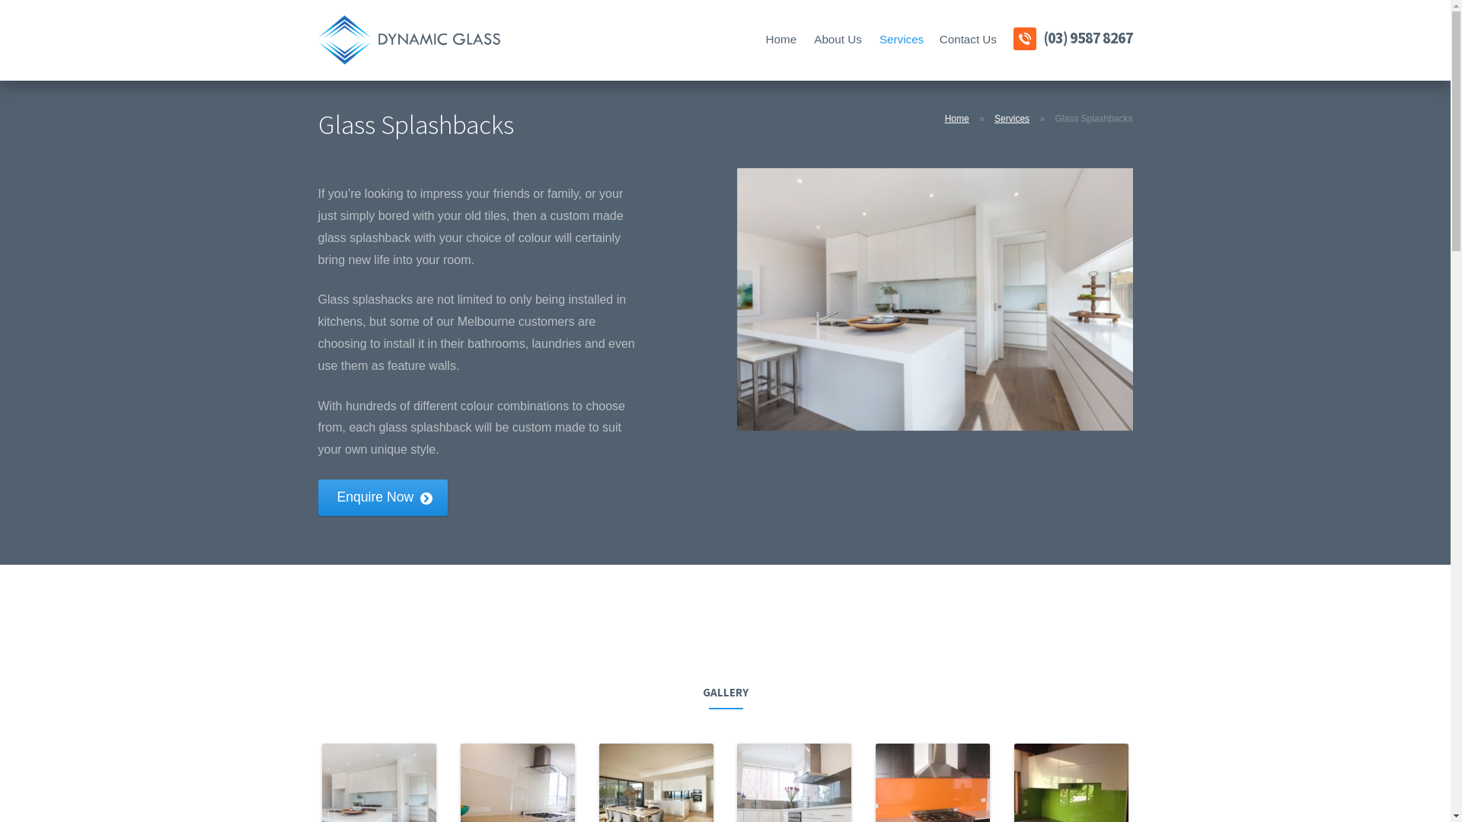 The width and height of the screenshot is (1462, 822). I want to click on Home, so click(781, 39).